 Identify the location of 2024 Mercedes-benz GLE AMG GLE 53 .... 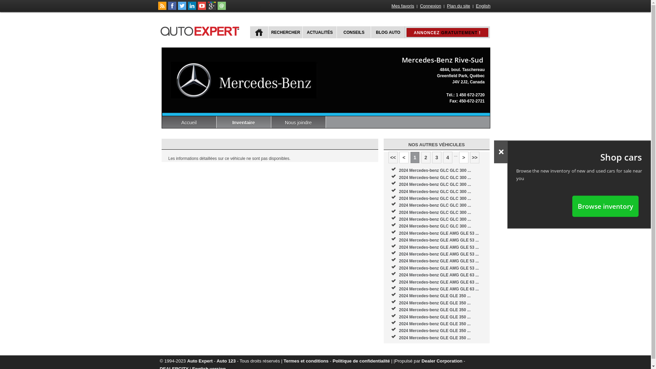
(439, 268).